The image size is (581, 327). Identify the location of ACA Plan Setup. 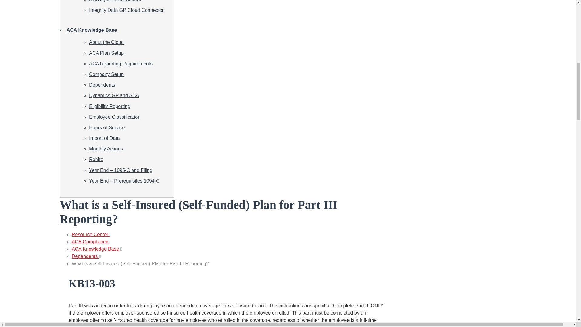
(106, 53).